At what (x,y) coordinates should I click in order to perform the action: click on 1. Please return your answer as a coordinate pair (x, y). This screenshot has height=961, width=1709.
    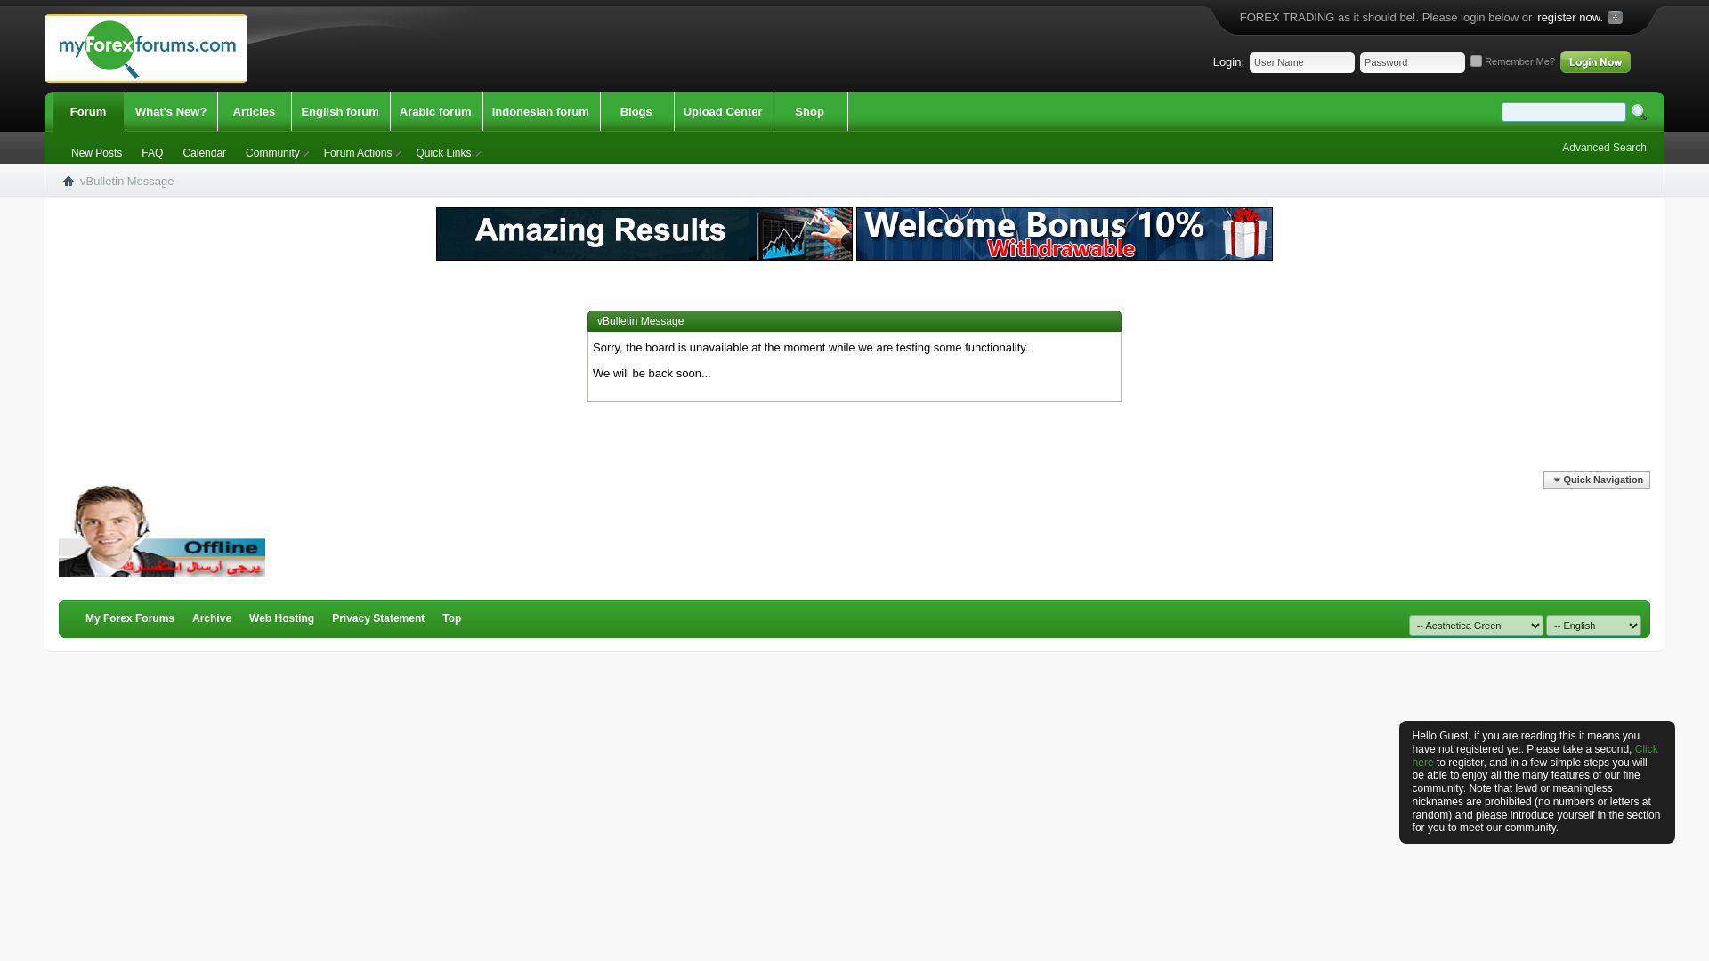
    Looking at the image, I should click on (1476, 61).